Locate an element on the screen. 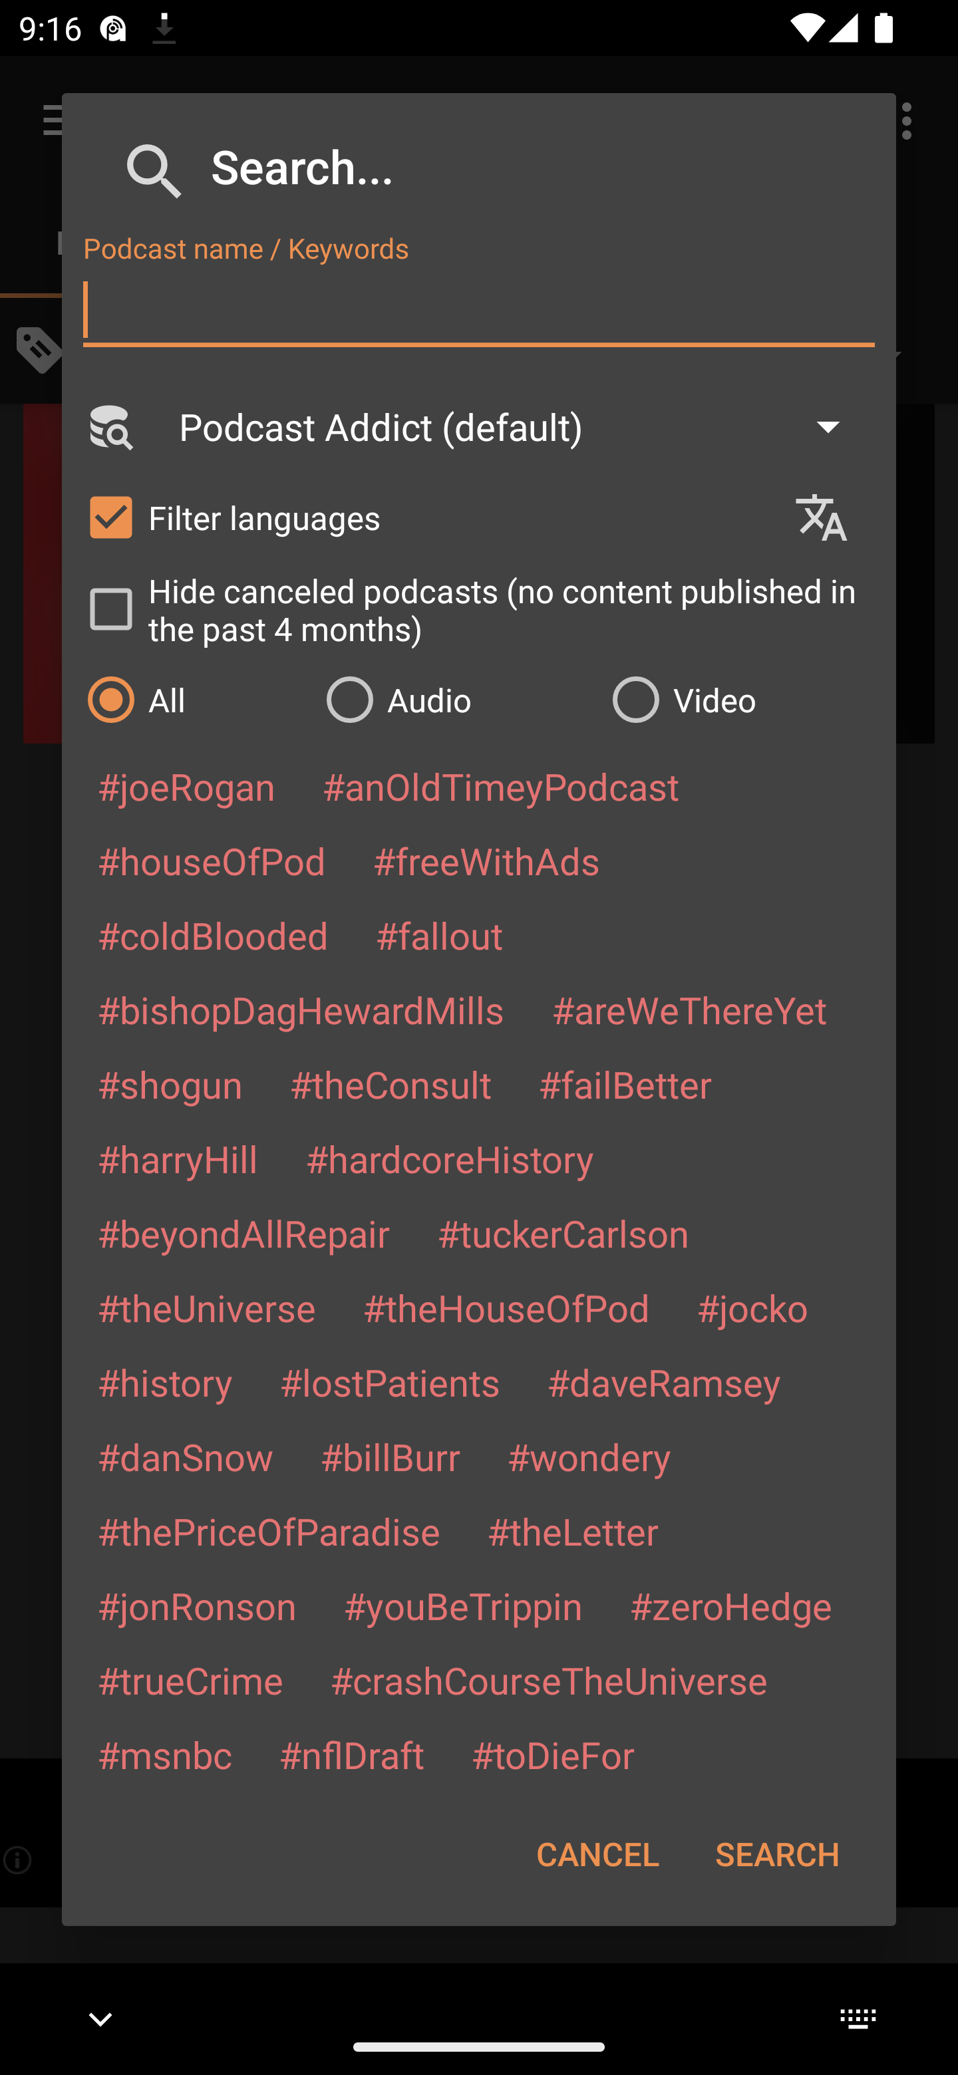  #zeroHedge is located at coordinates (730, 1605).